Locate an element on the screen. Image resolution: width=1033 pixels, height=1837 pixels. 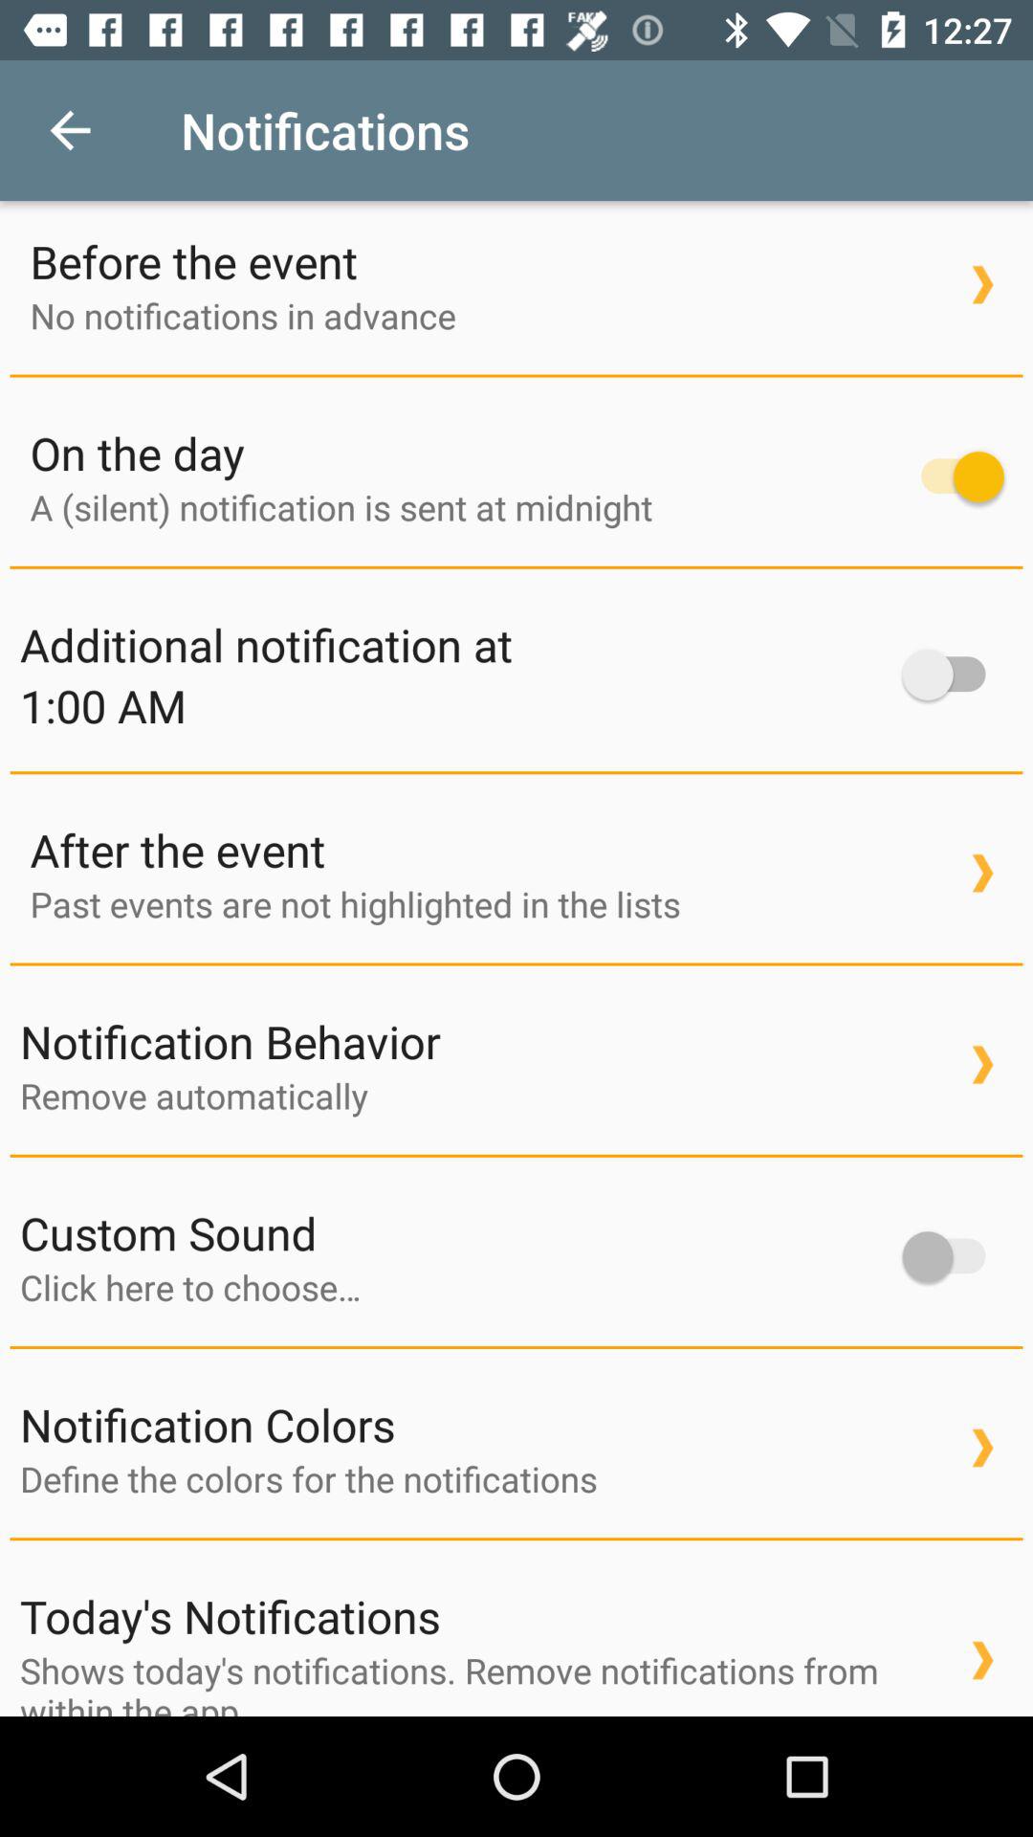
choose the icon to the right of additional notification at item is located at coordinates (953, 675).